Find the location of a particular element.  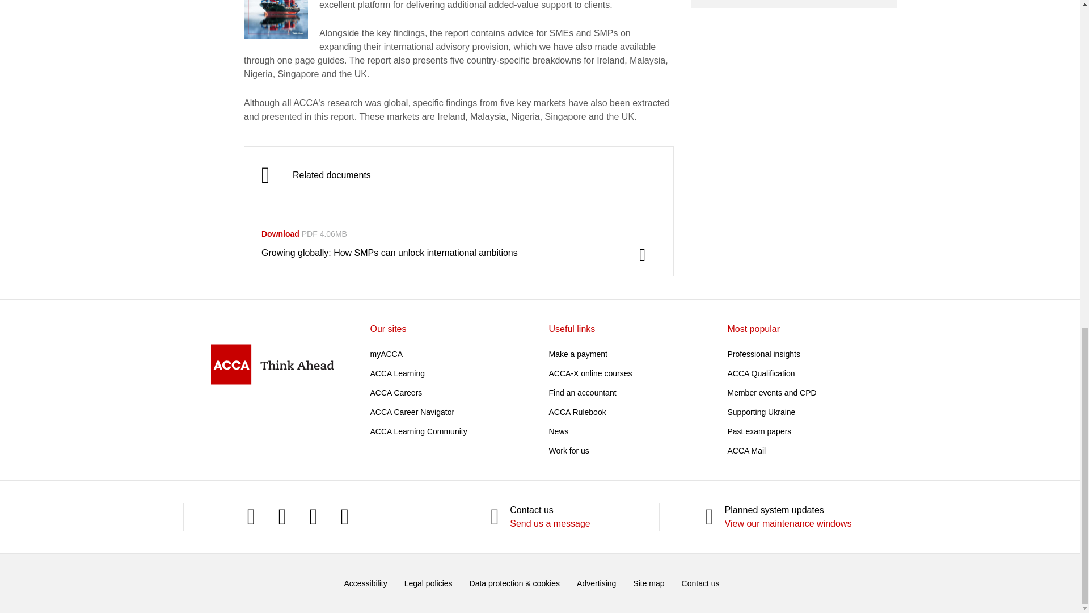

News is located at coordinates (558, 431).